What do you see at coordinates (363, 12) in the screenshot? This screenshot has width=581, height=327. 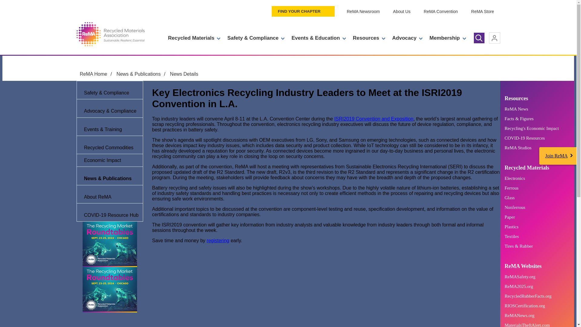 I see `ReMA Newsroom` at bounding box center [363, 12].